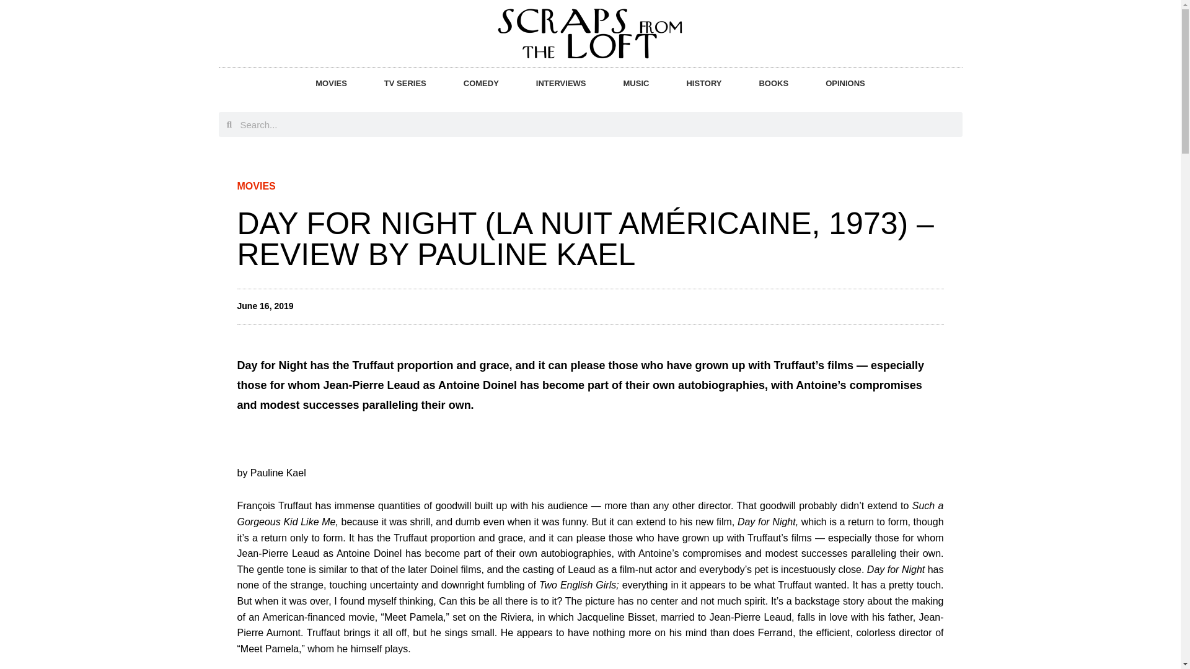 This screenshot has width=1190, height=669. What do you see at coordinates (773, 83) in the screenshot?
I see `BOOKS` at bounding box center [773, 83].